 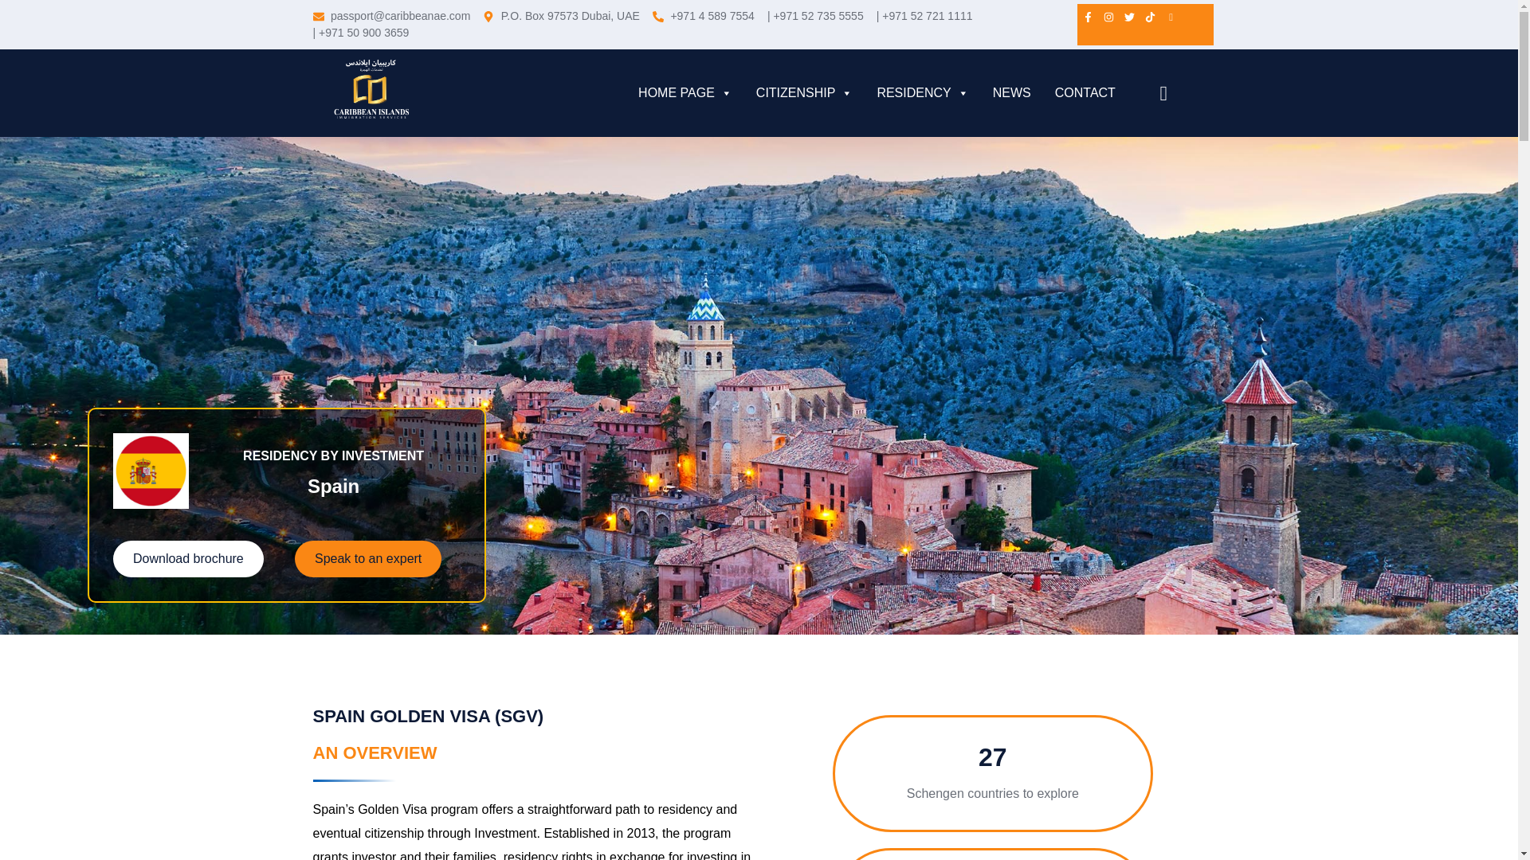 I want to click on Download brochure, so click(x=188, y=559).